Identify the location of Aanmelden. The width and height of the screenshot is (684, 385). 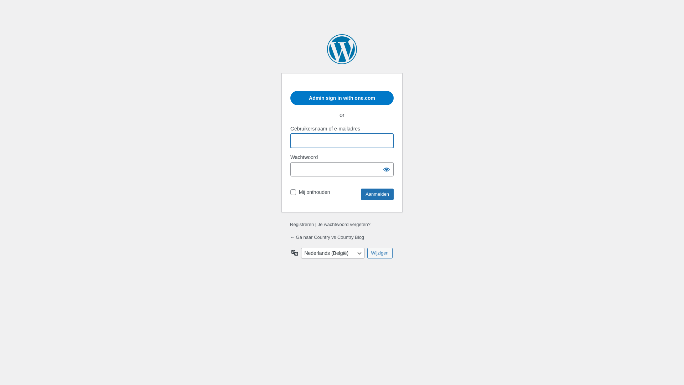
(377, 194).